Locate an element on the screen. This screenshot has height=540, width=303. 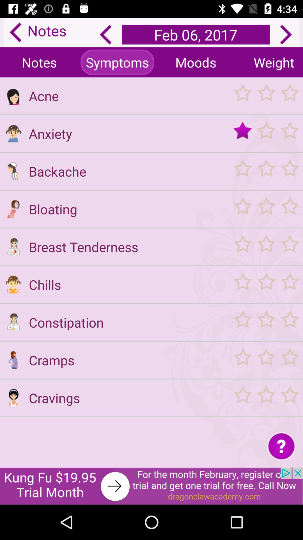
click to see symptoms for the chills is located at coordinates (13, 284).